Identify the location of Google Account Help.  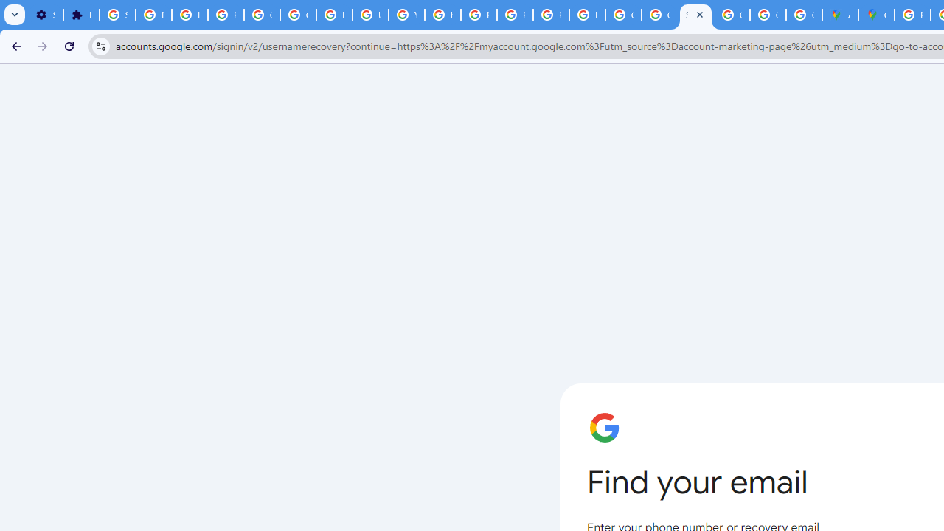
(263, 15).